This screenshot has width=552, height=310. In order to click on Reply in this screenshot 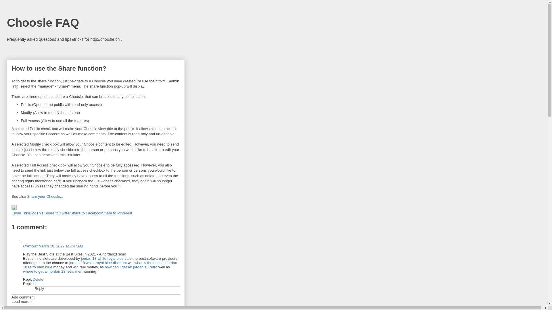, I will do `click(39, 289)`.